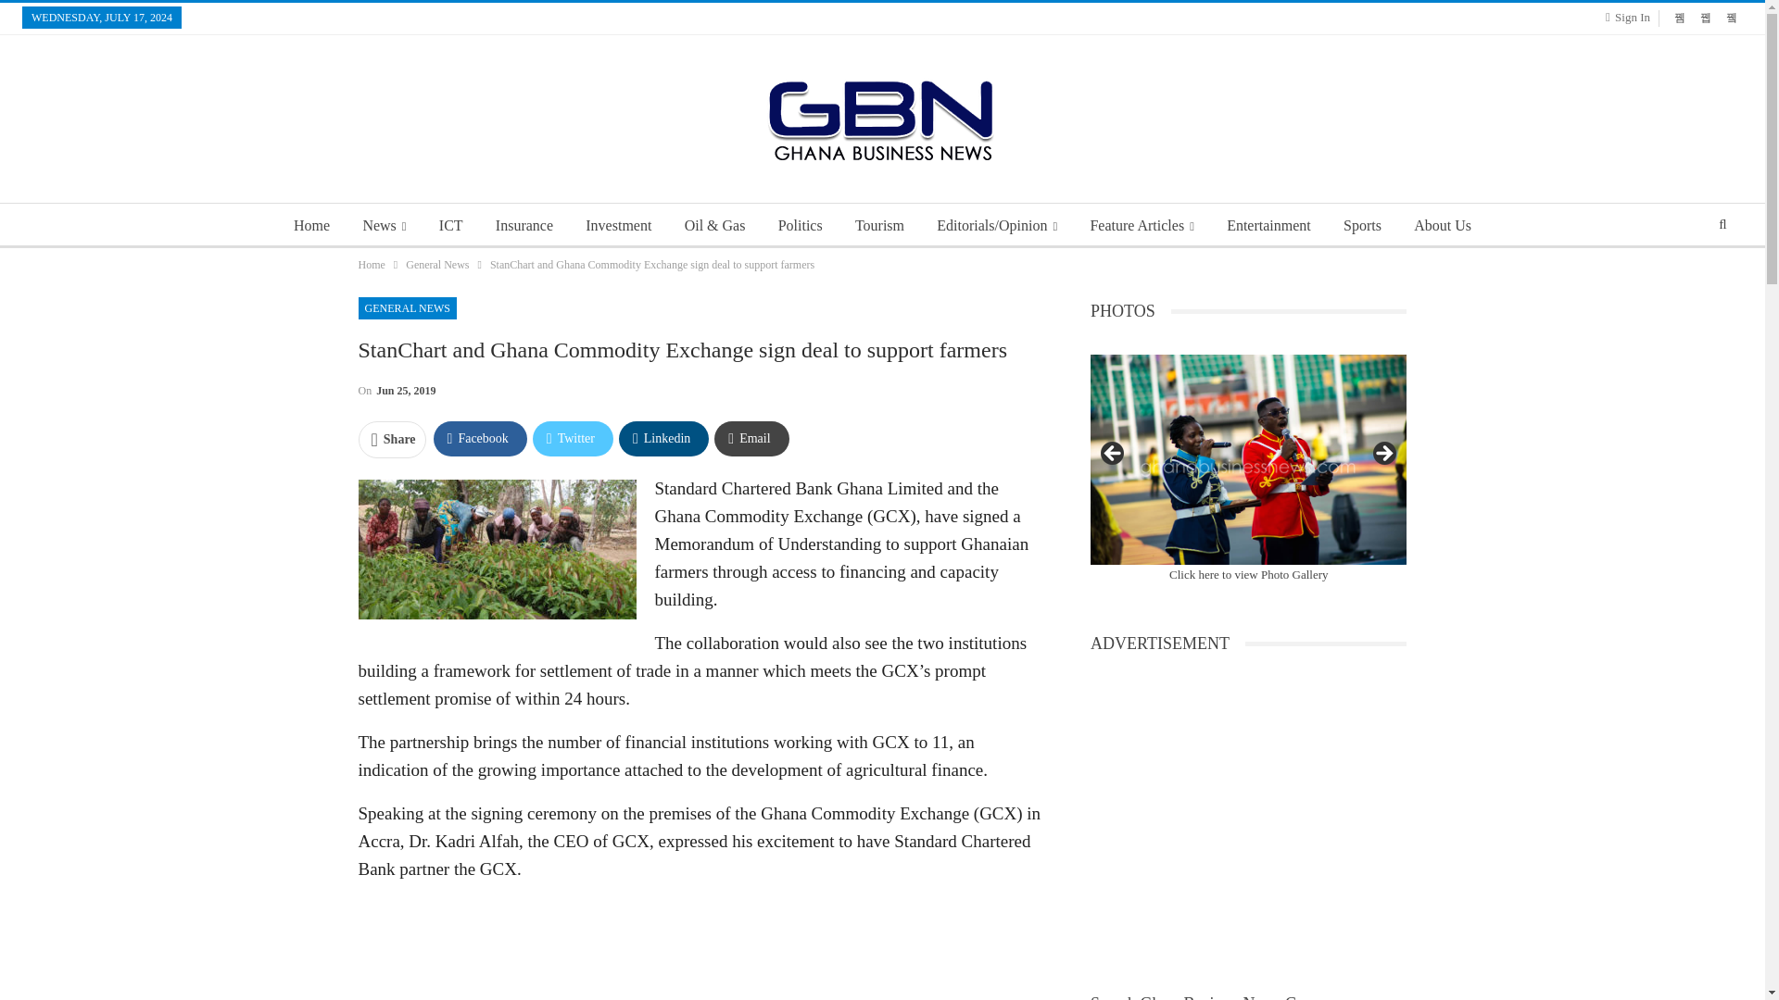  Describe the element at coordinates (1142, 226) in the screenshot. I see `Feature Articles` at that location.